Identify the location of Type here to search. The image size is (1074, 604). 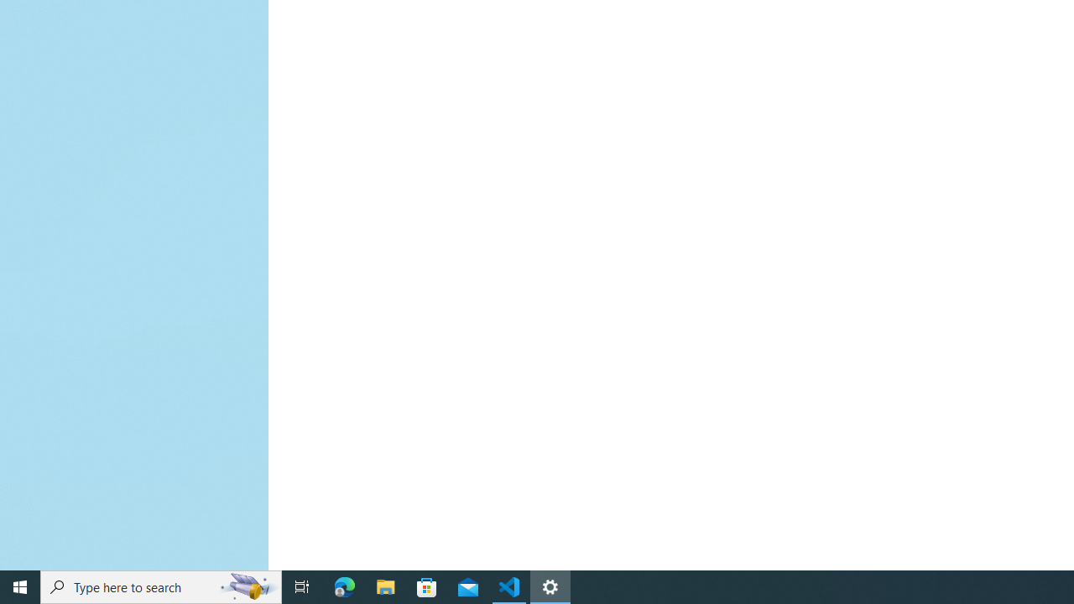
(161, 587).